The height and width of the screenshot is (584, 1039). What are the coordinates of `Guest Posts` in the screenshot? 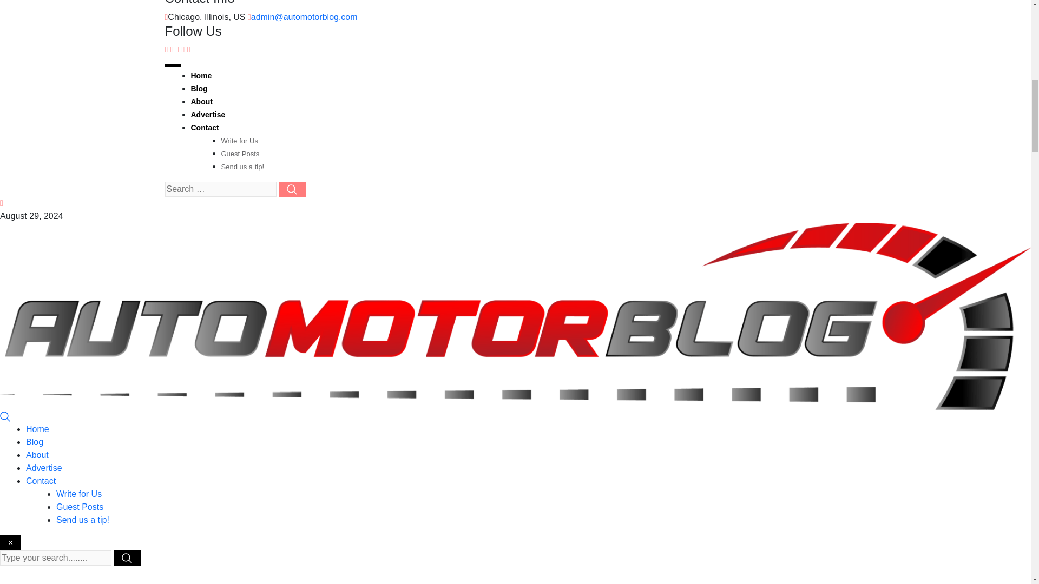 It's located at (239, 154).